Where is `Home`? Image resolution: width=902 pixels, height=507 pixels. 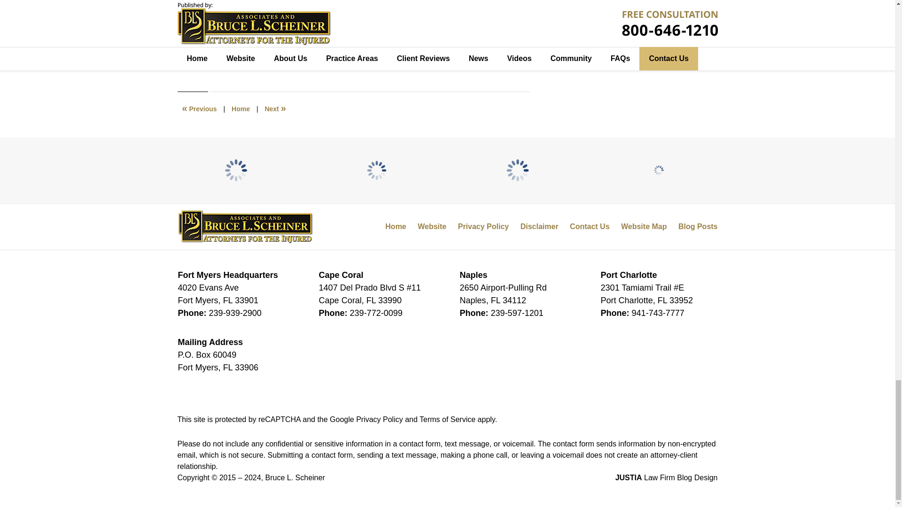 Home is located at coordinates (241, 108).